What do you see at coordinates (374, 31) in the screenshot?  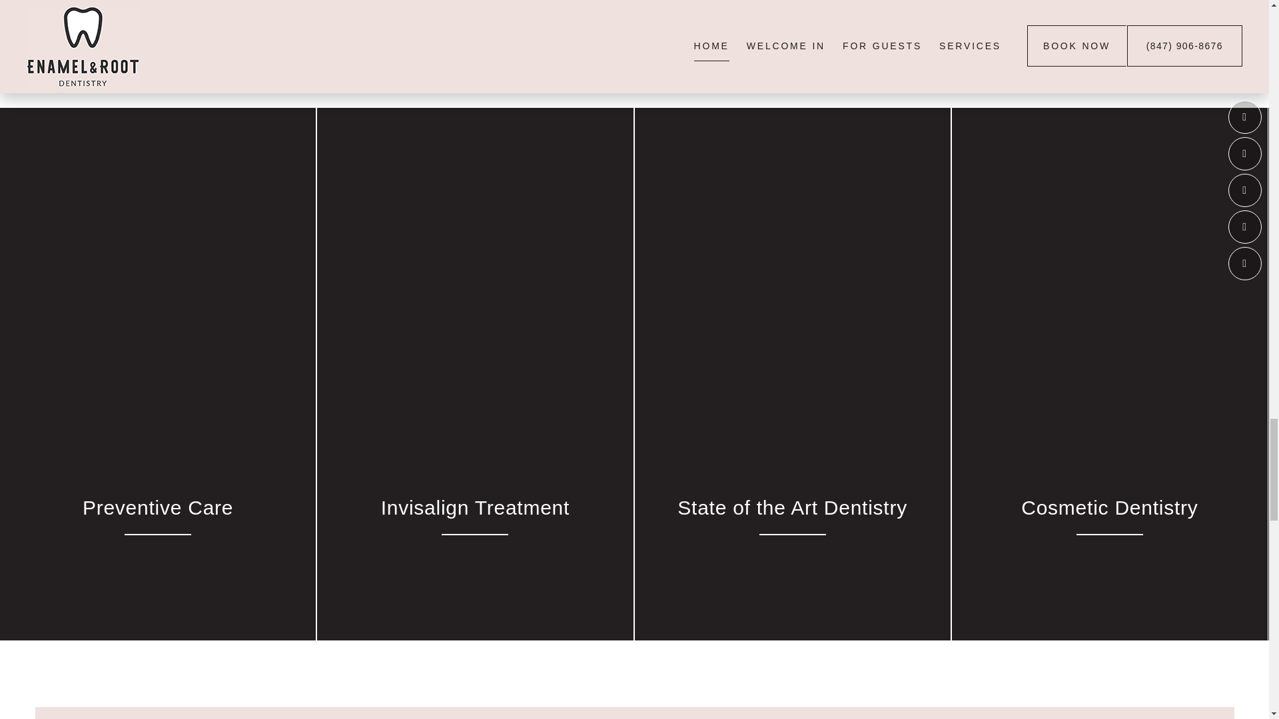 I see `WHY CHOOSE US` at bounding box center [374, 31].